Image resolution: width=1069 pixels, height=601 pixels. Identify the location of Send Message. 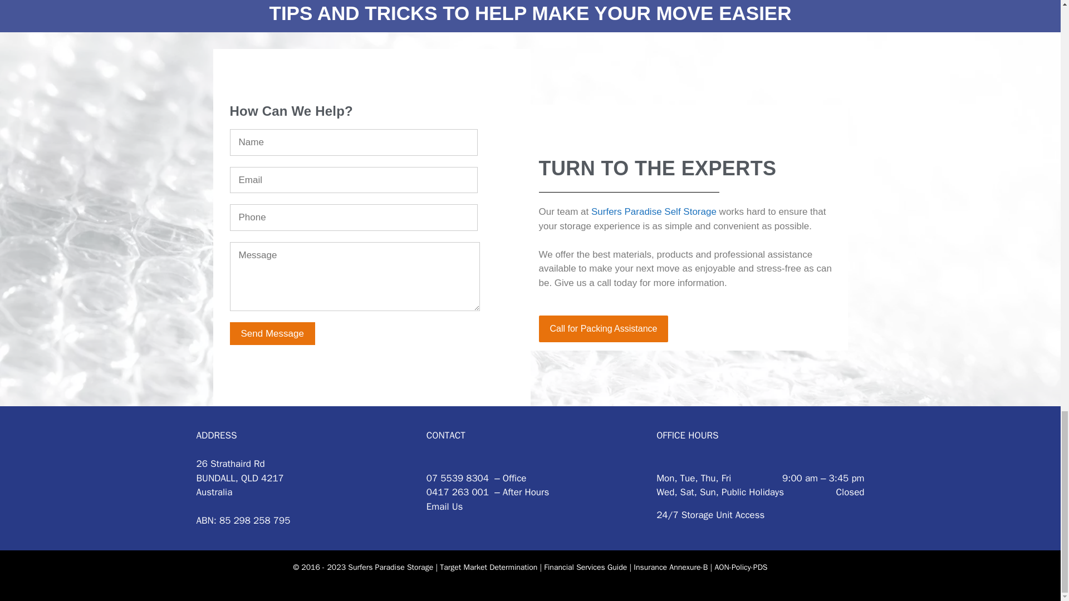
(272, 333).